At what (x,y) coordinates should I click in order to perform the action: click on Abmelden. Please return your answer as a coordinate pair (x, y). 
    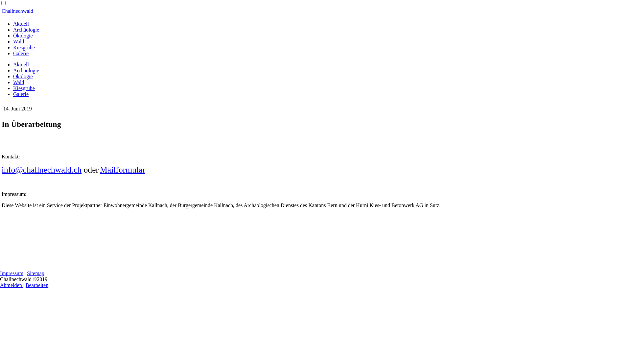
    Looking at the image, I should click on (12, 285).